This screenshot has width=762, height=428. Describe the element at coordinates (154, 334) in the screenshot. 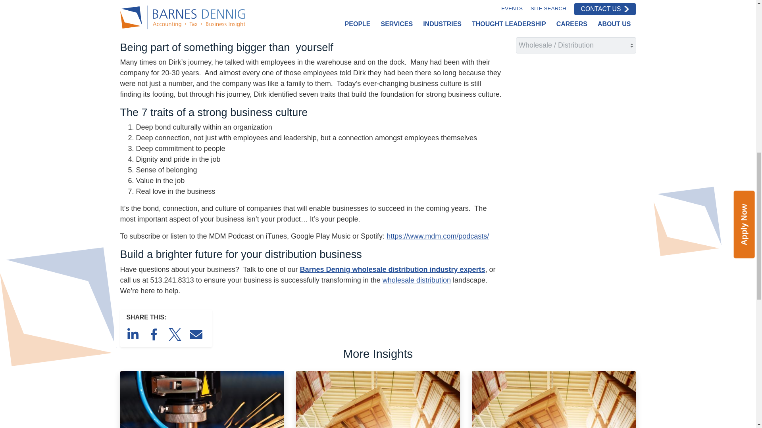

I see `Facebook` at that location.